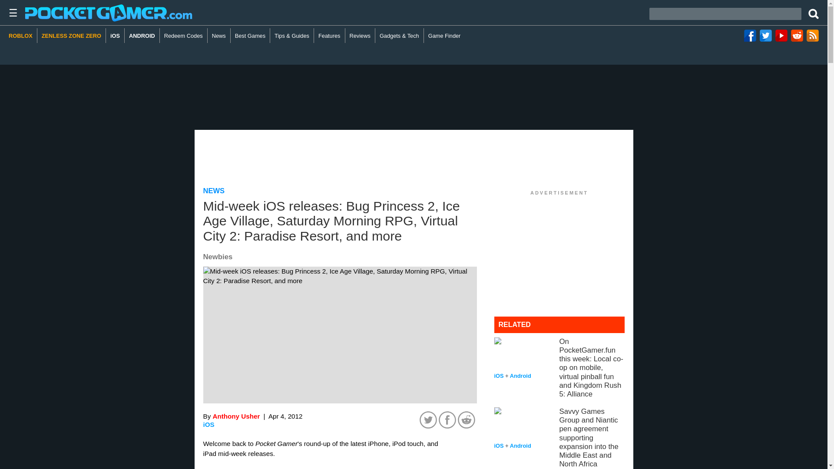 Image resolution: width=834 pixels, height=469 pixels. What do you see at coordinates (214, 191) in the screenshot?
I see `NEWS` at bounding box center [214, 191].